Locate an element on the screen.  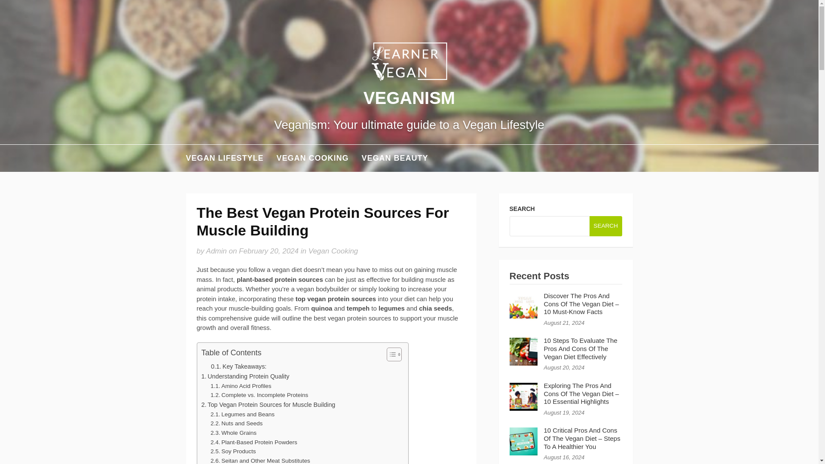
Nuts and Seeds is located at coordinates (236, 424).